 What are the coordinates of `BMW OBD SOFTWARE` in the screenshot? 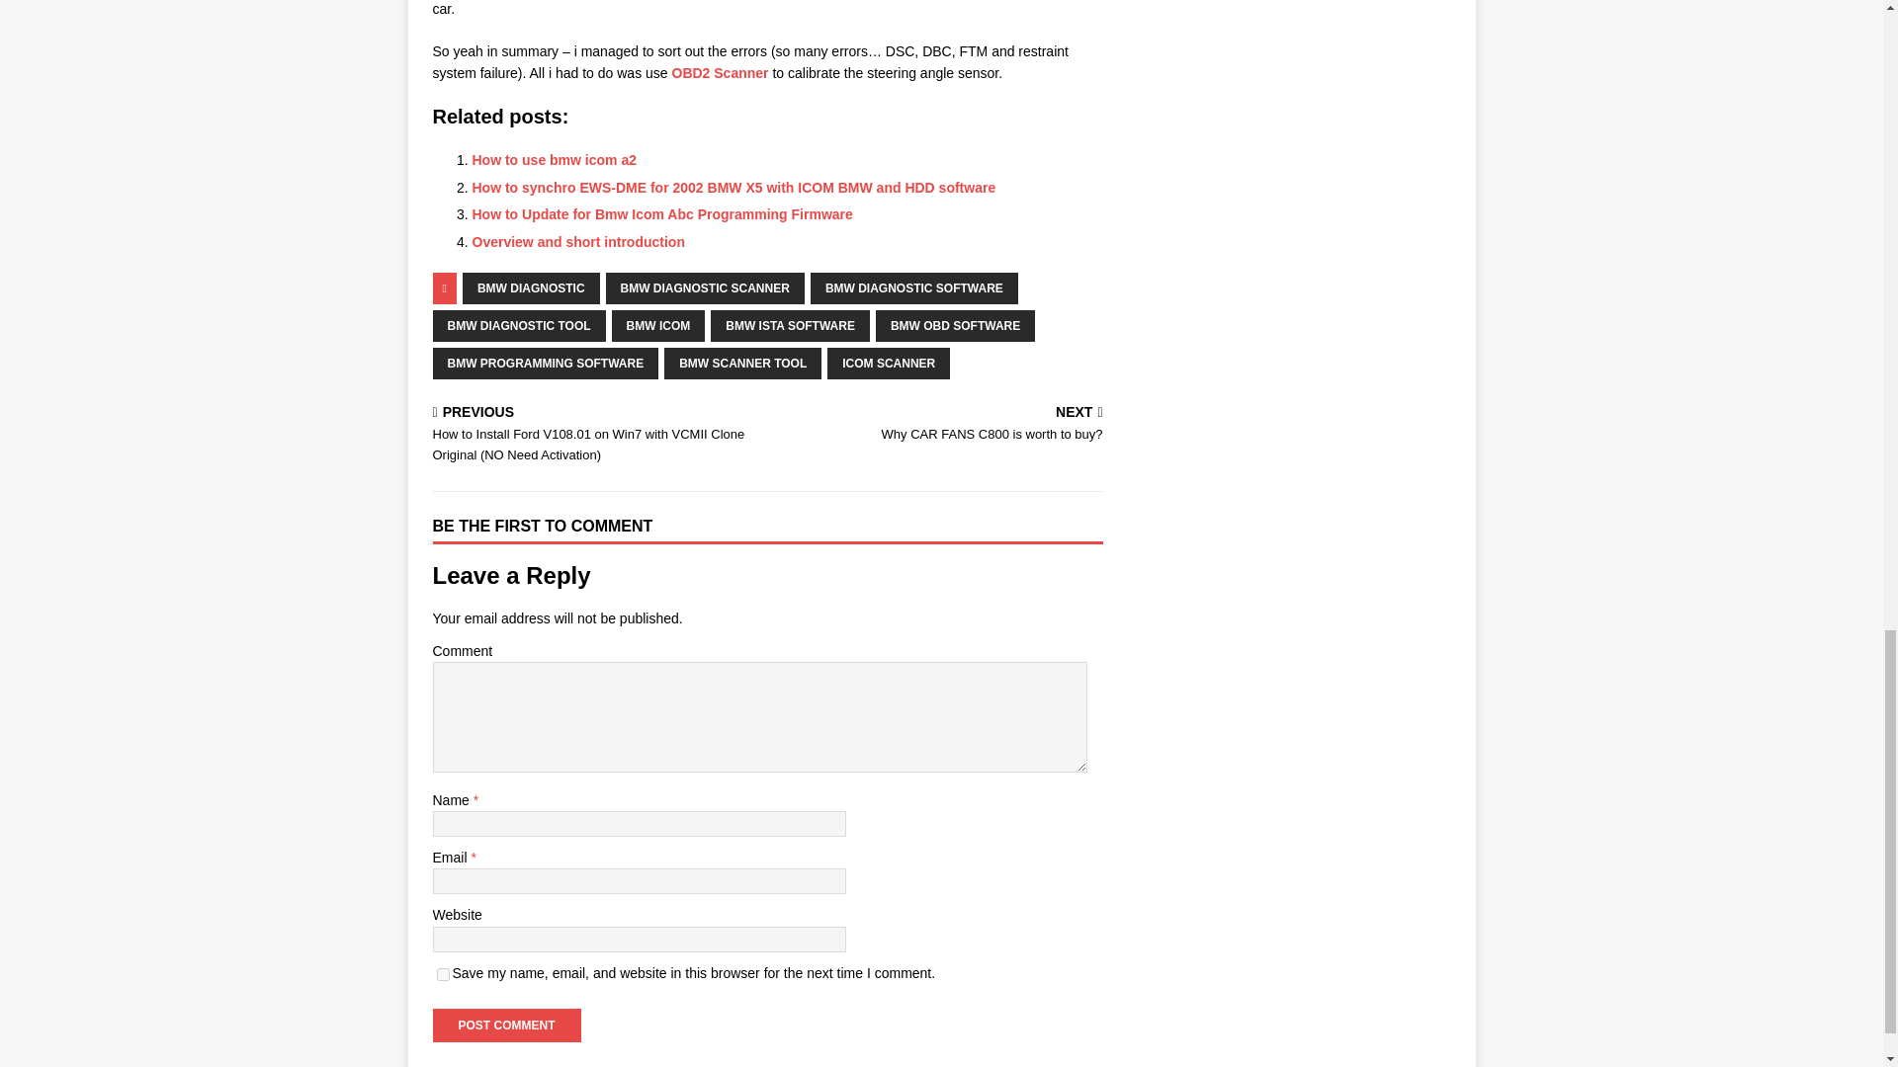 It's located at (939, 425).